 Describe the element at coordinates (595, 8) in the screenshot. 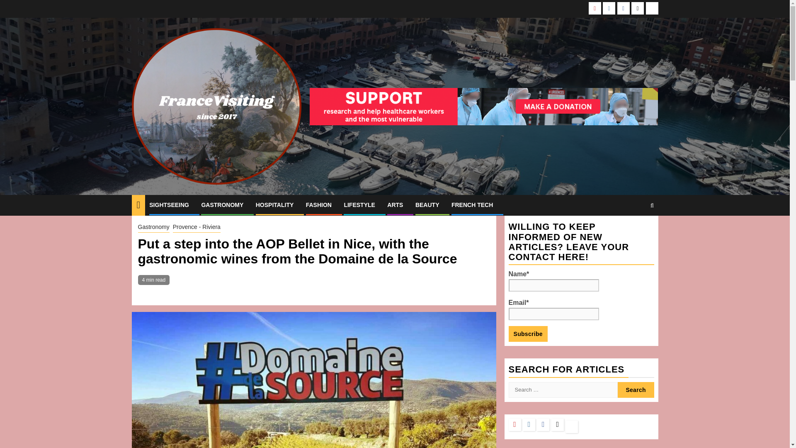

I see `YouTube` at that location.